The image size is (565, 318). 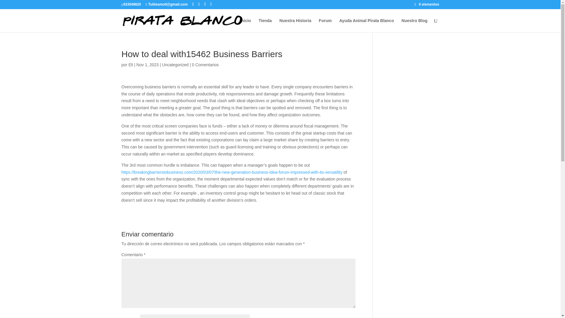 What do you see at coordinates (265, 25) in the screenshot?
I see `Tienda` at bounding box center [265, 25].